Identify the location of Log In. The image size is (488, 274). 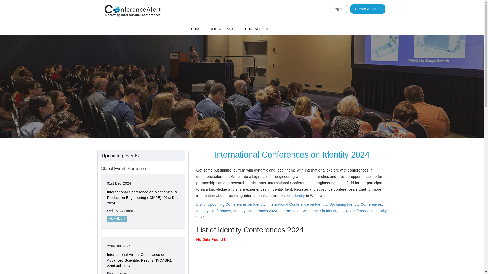
(338, 9).